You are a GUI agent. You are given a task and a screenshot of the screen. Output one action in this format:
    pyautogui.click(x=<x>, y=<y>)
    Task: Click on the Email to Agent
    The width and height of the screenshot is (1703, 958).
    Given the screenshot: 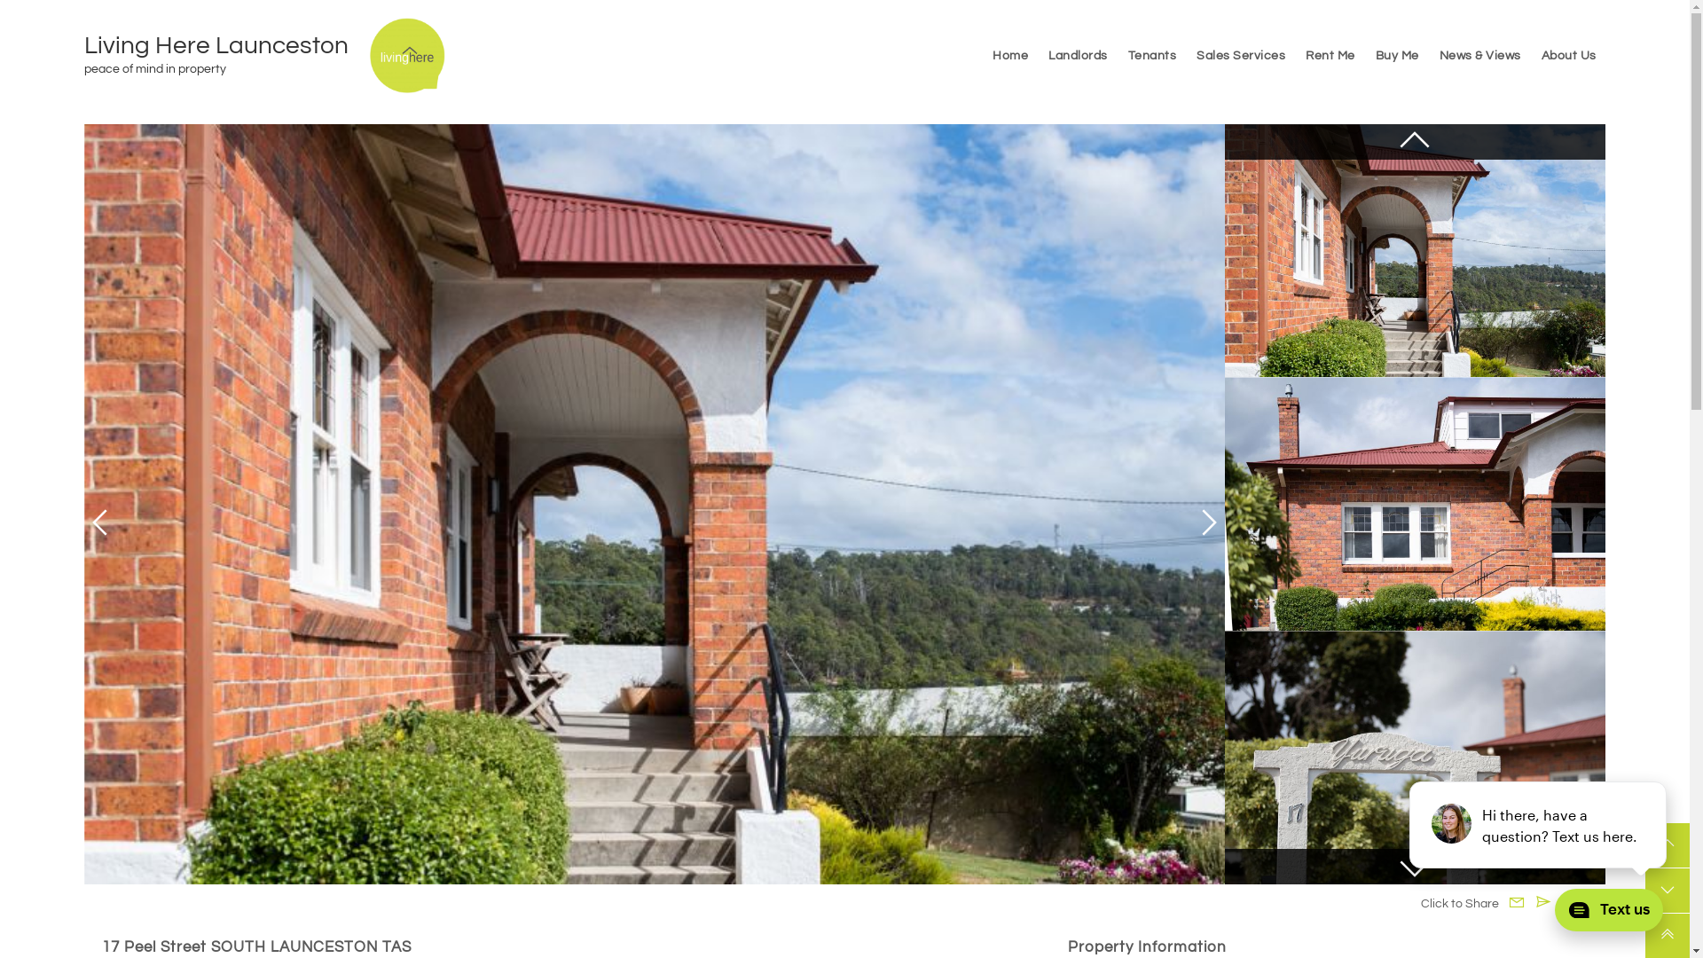 What is the action you would take?
    pyautogui.click(x=1517, y=902)
    